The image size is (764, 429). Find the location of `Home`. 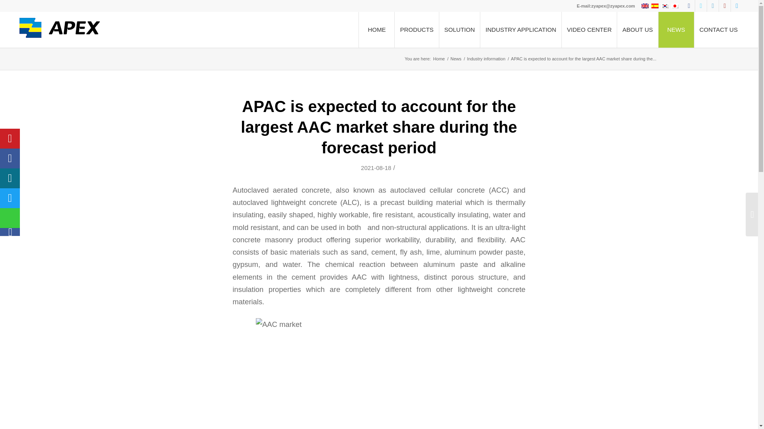

Home is located at coordinates (439, 59).